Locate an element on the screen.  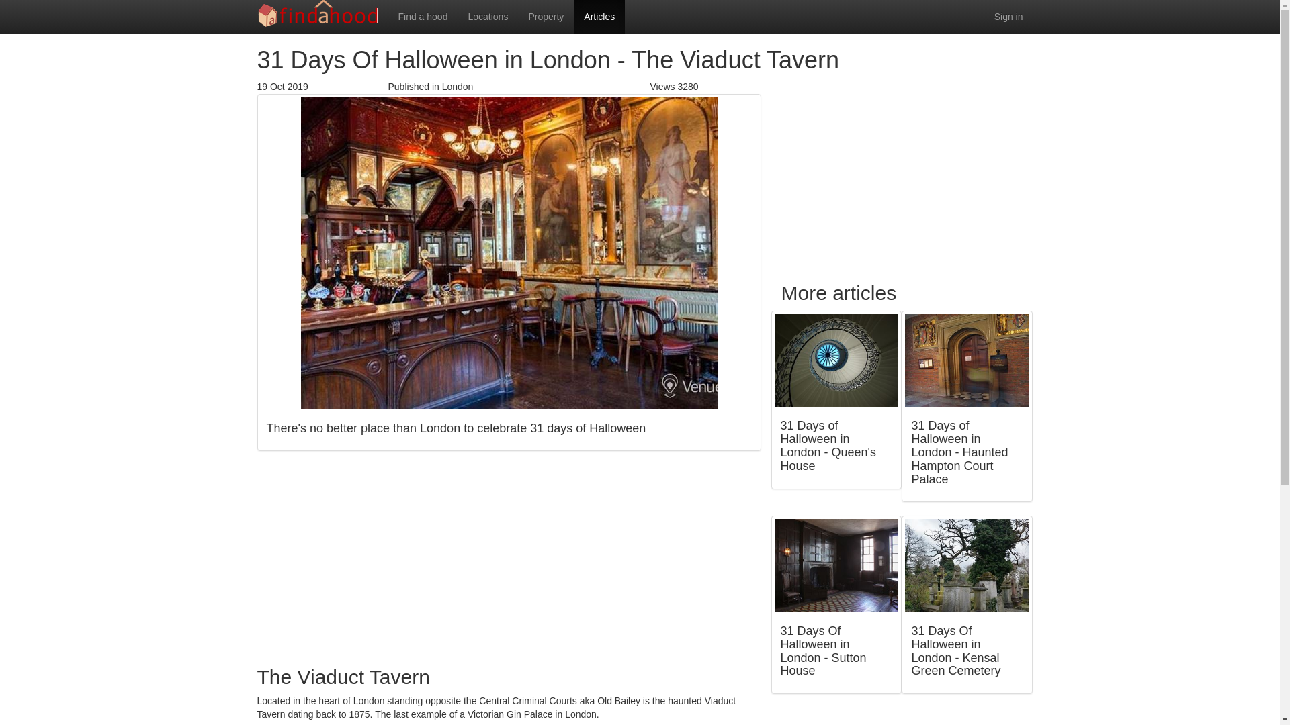
Locations is located at coordinates (488, 16).